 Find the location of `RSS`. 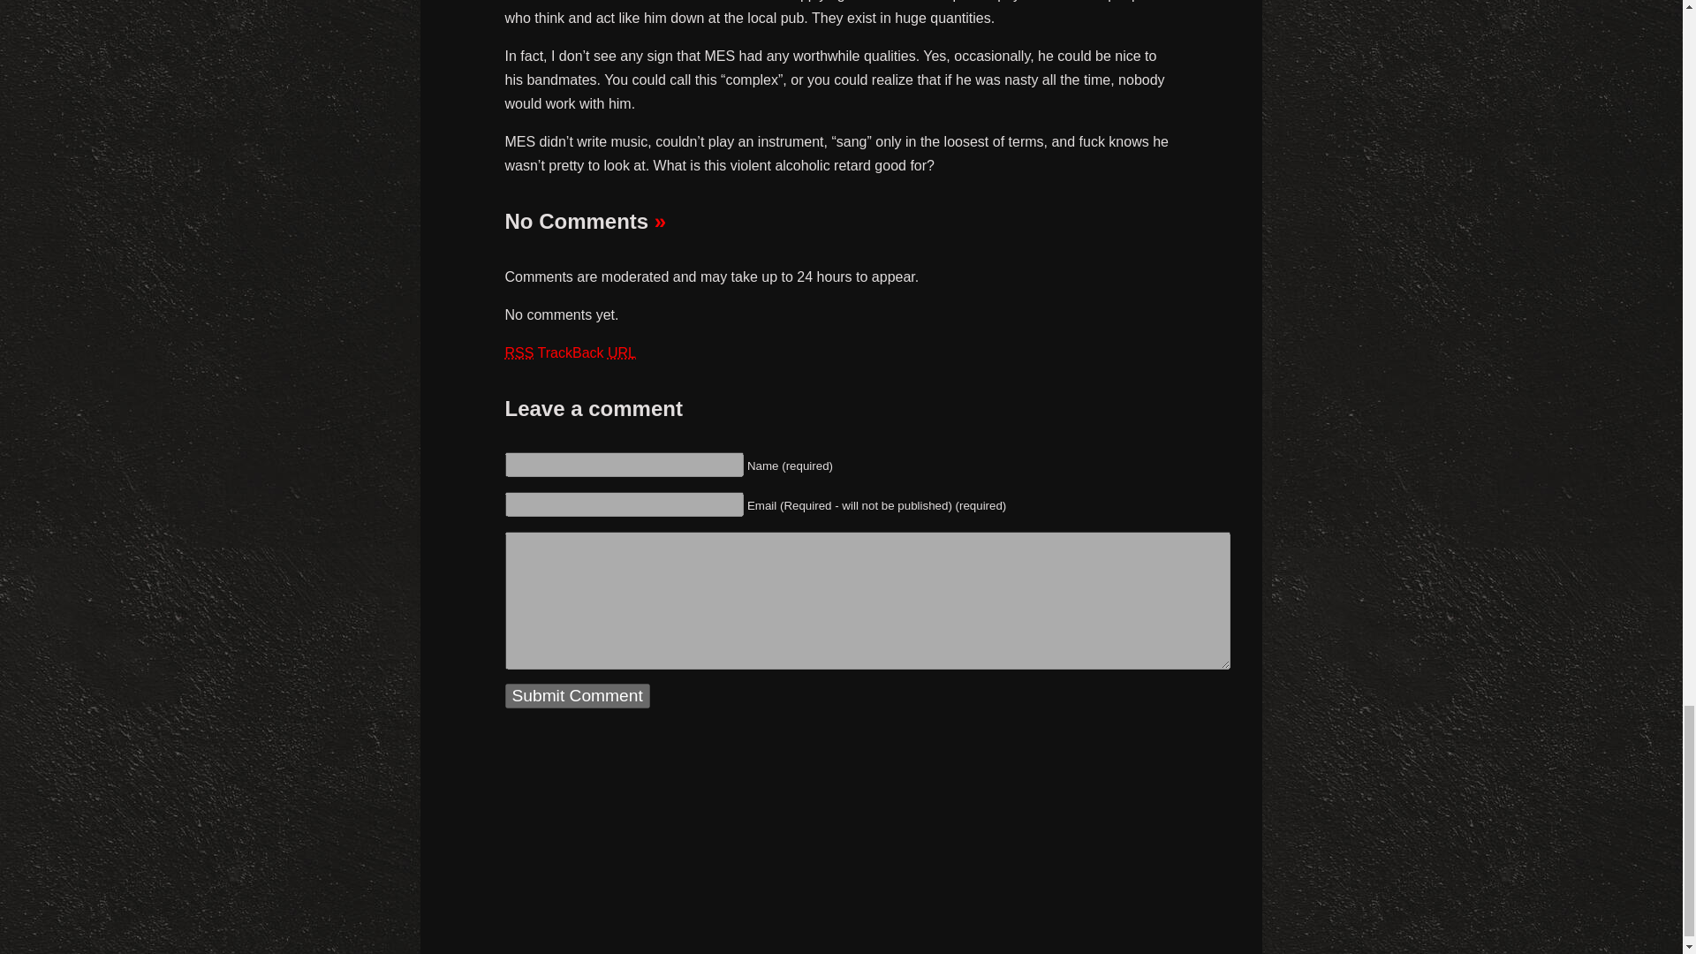

RSS is located at coordinates (519, 352).